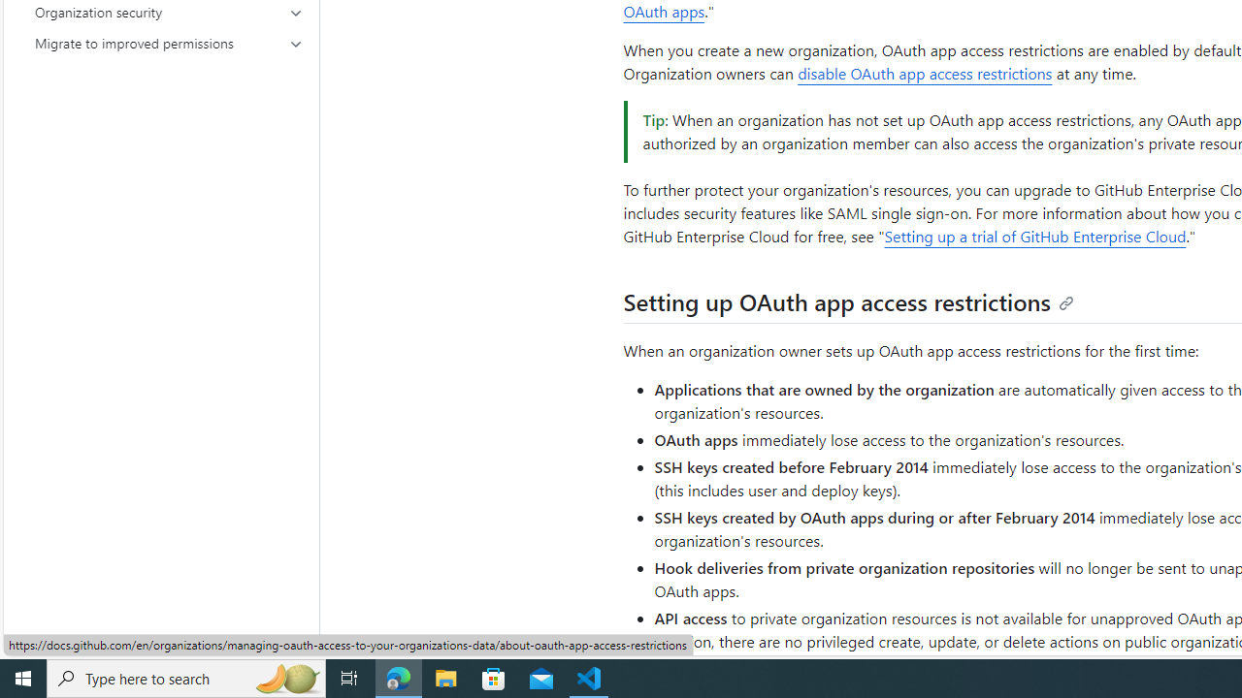 The height and width of the screenshot is (698, 1242). What do you see at coordinates (848, 302) in the screenshot?
I see `Setting up OAuth app access restrictions` at bounding box center [848, 302].